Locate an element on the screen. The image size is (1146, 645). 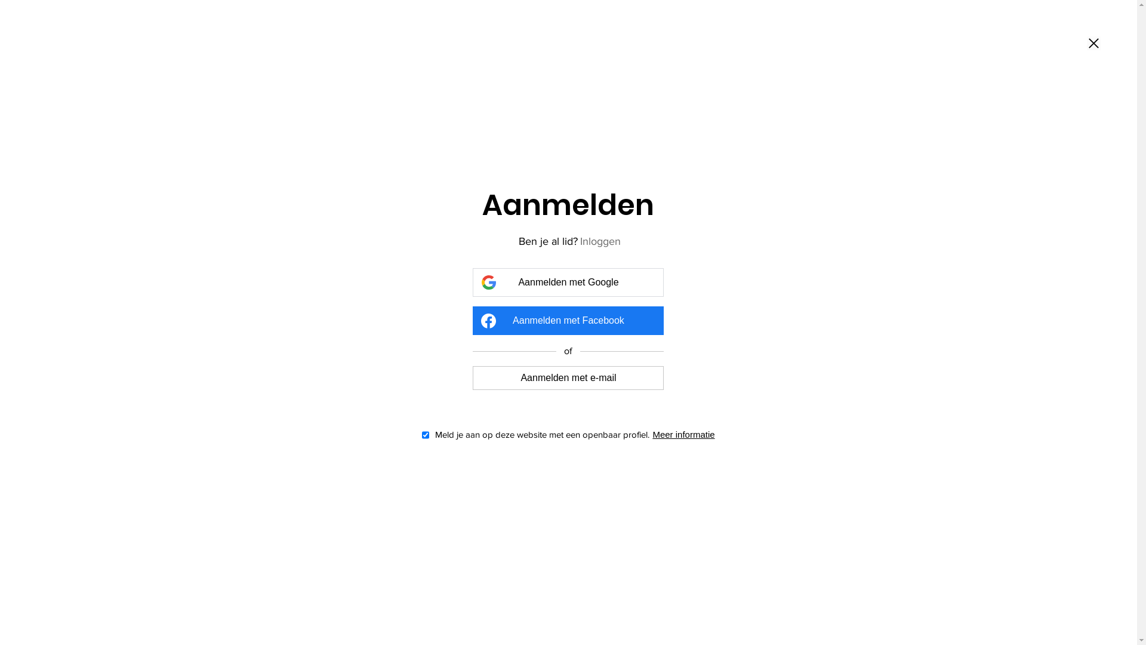
Aanmelden met Google is located at coordinates (568, 282).